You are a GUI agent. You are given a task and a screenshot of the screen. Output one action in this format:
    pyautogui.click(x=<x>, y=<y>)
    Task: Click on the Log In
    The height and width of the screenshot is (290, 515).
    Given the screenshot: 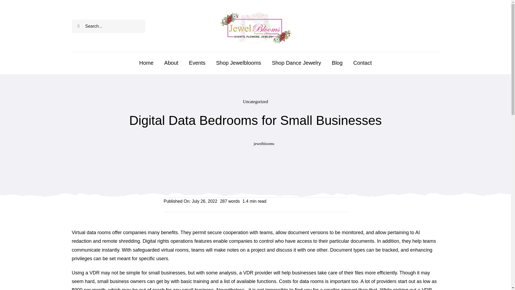 What is the action you would take?
    pyautogui.click(x=424, y=86)
    